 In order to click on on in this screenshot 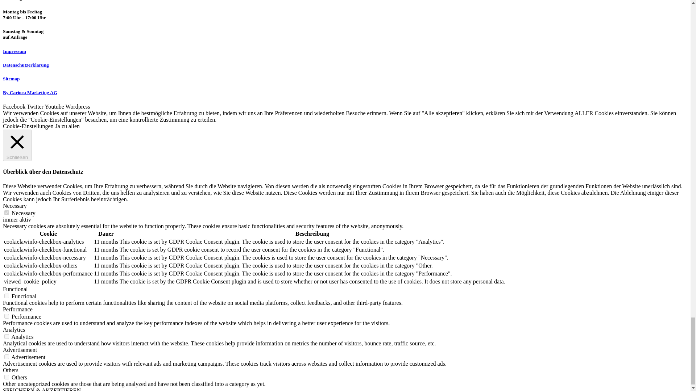, I will do `click(7, 337)`.